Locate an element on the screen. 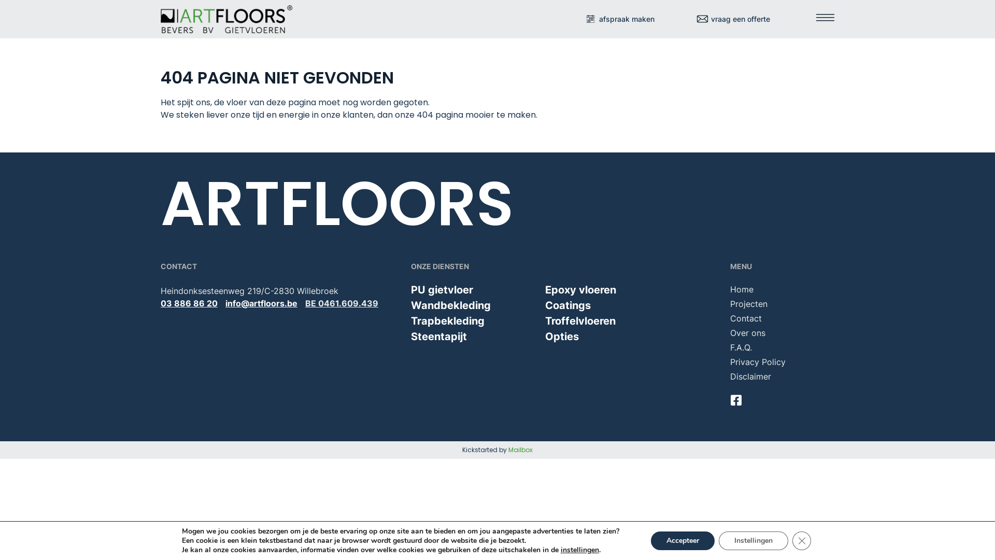 The height and width of the screenshot is (560, 995). 03 886 86 20 is located at coordinates (189, 303).